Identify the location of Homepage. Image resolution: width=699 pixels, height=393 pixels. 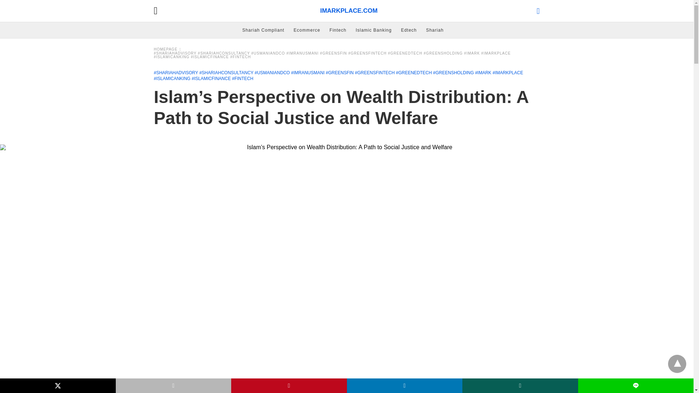
(167, 49).